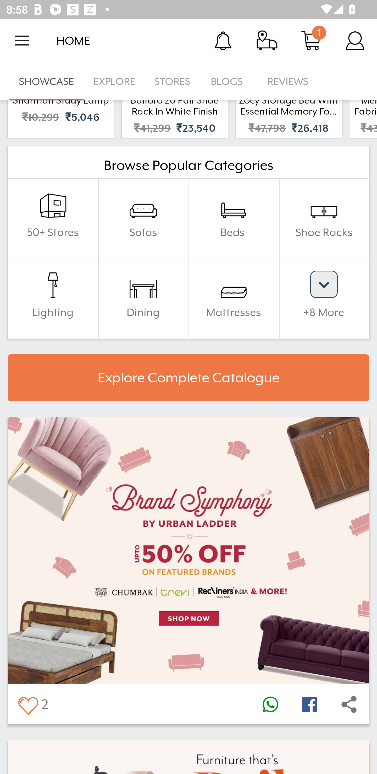  Describe the element at coordinates (270, 704) in the screenshot. I see `` at that location.